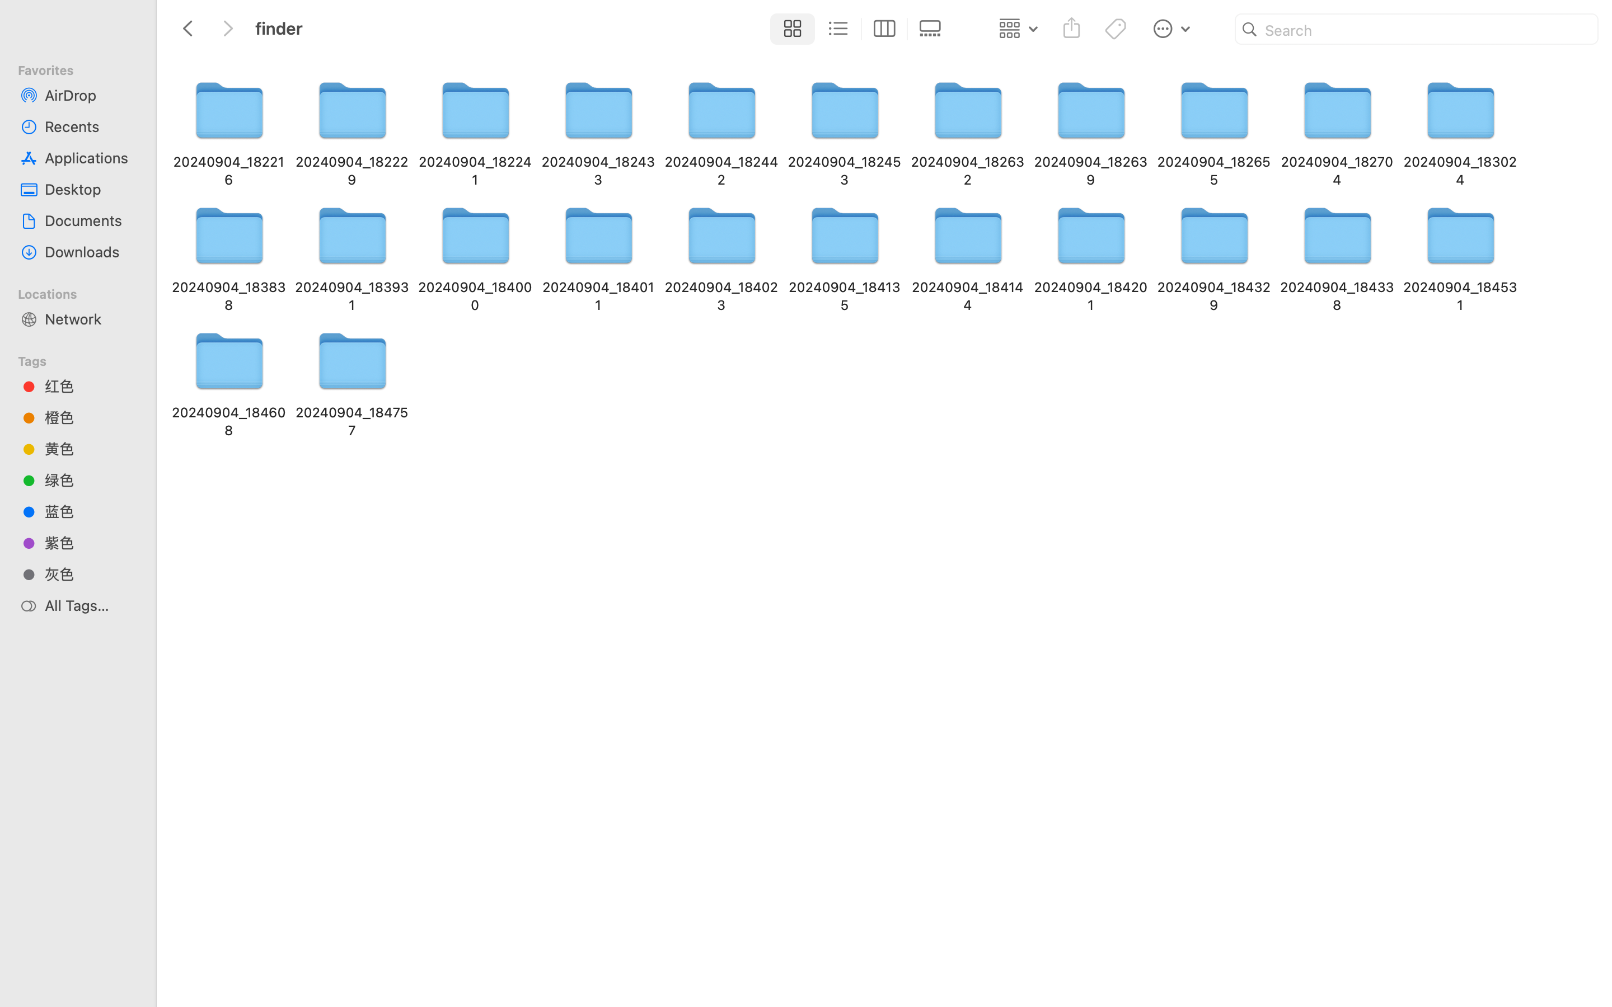 This screenshot has width=1612, height=1007. What do you see at coordinates (90, 252) in the screenshot?
I see `Downloads` at bounding box center [90, 252].